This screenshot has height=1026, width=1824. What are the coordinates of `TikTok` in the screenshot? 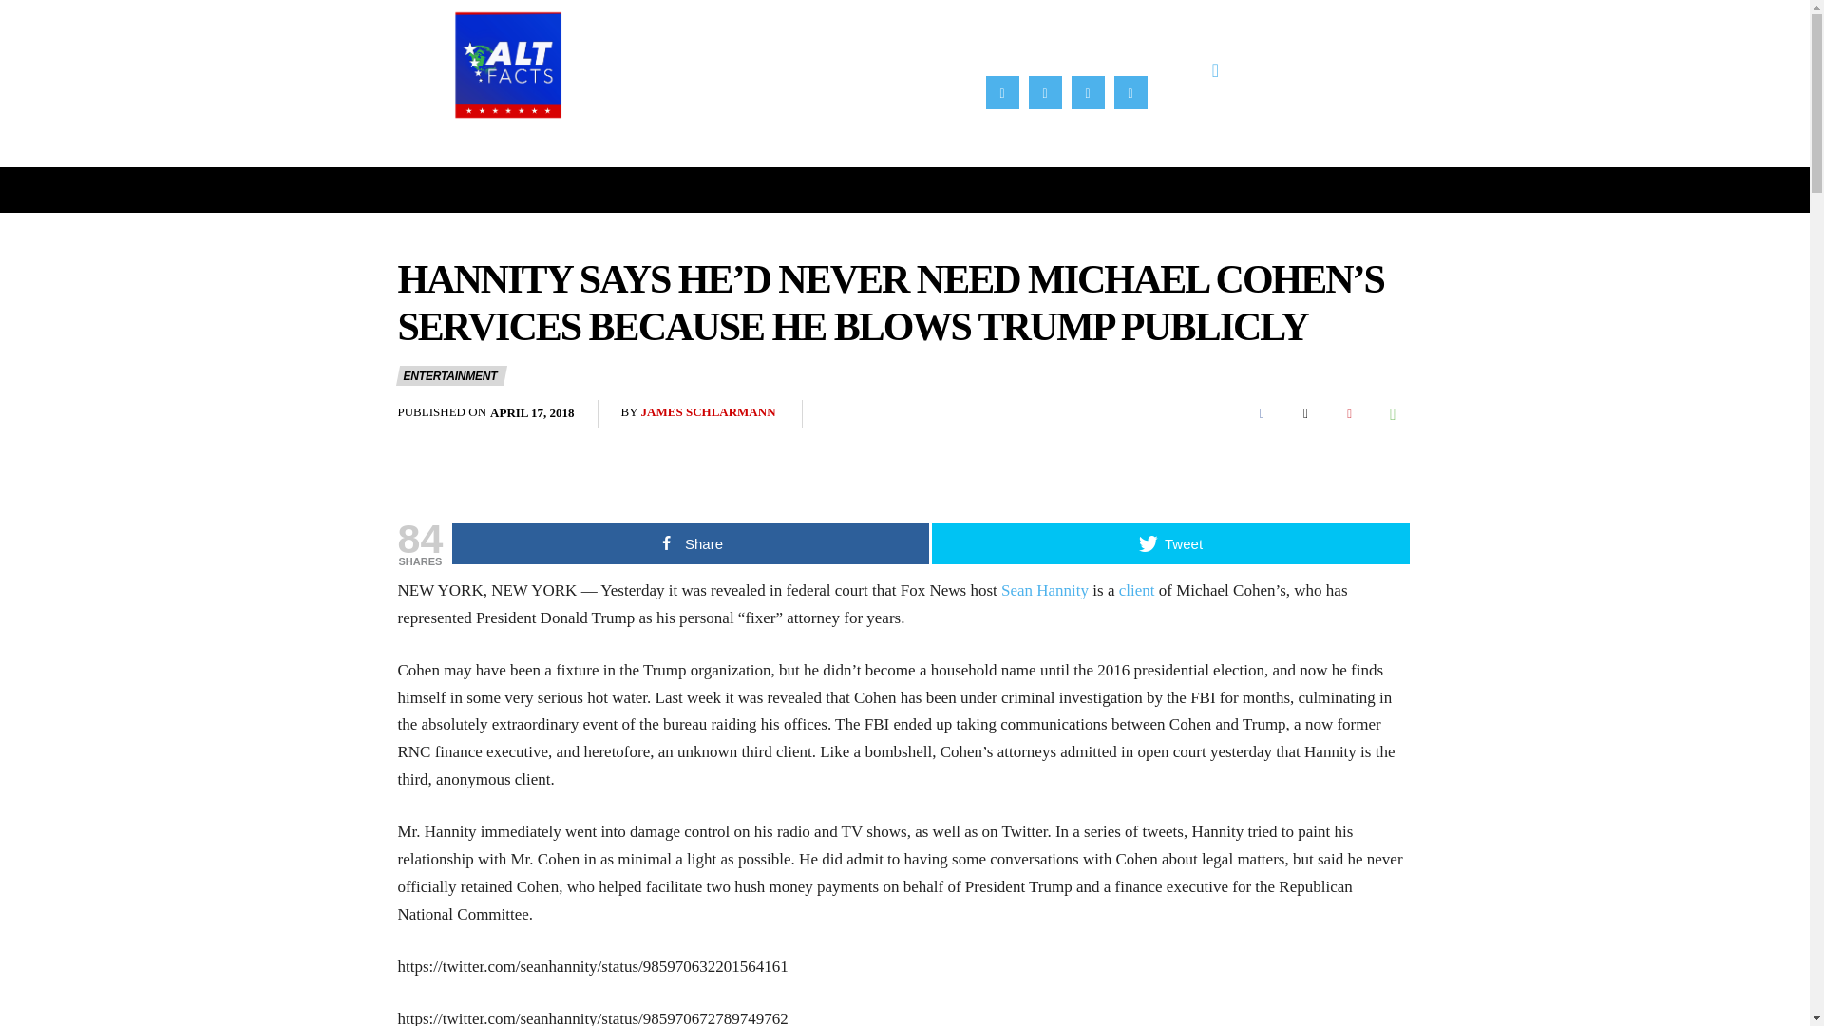 It's located at (1089, 91).